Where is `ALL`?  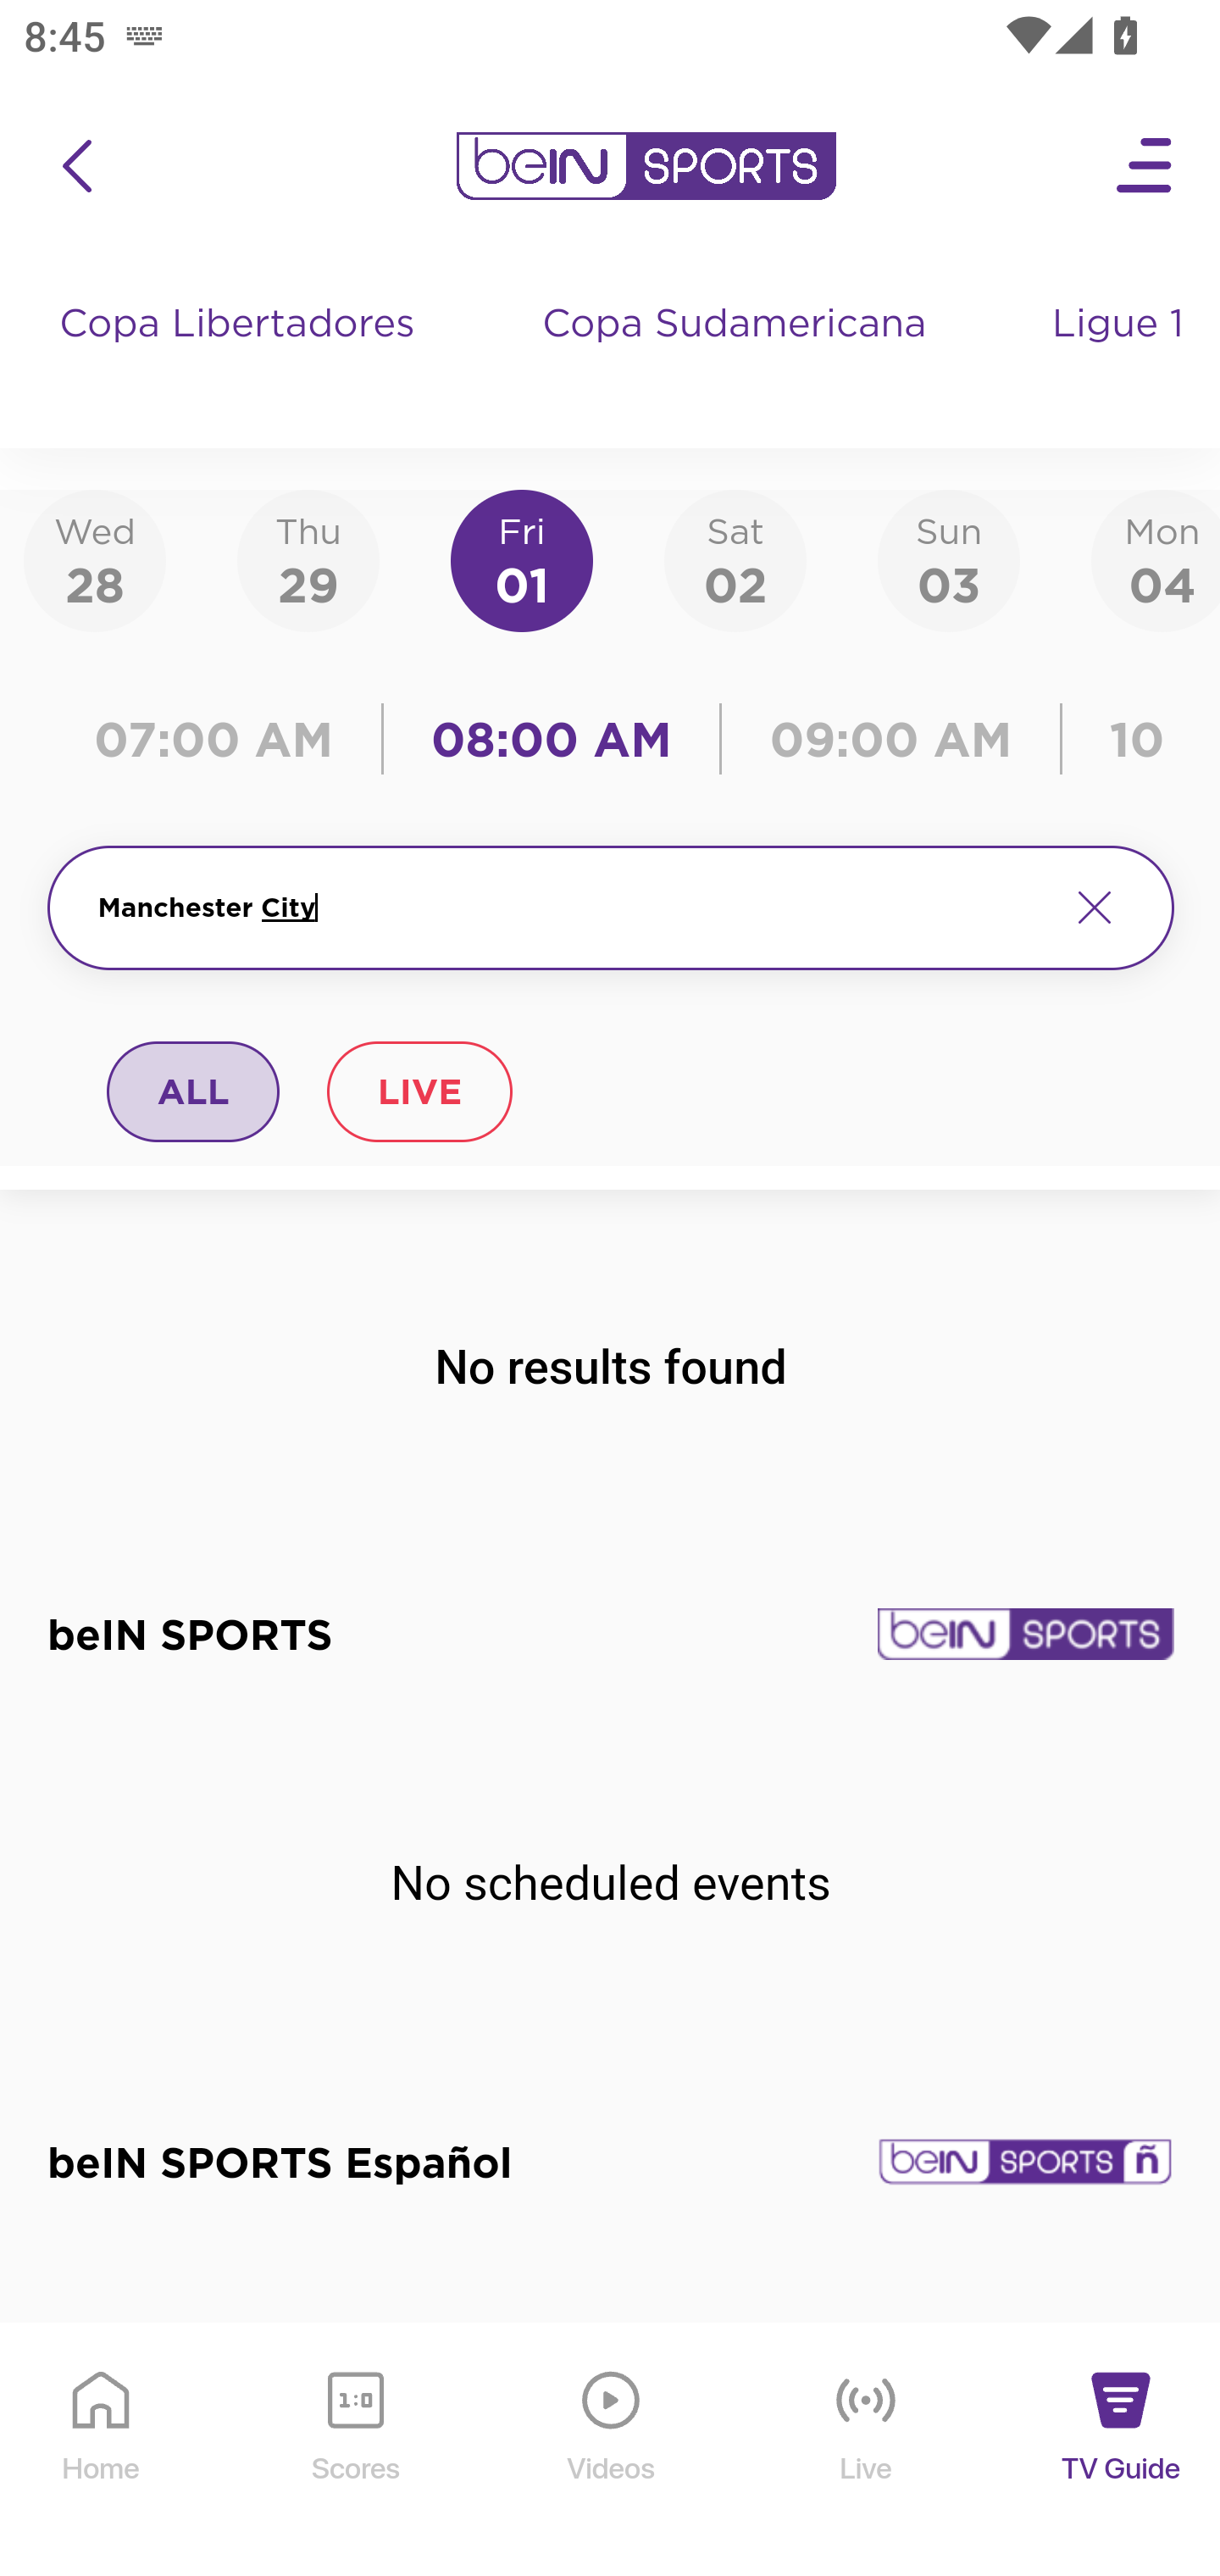
ALL is located at coordinates (194, 1091).